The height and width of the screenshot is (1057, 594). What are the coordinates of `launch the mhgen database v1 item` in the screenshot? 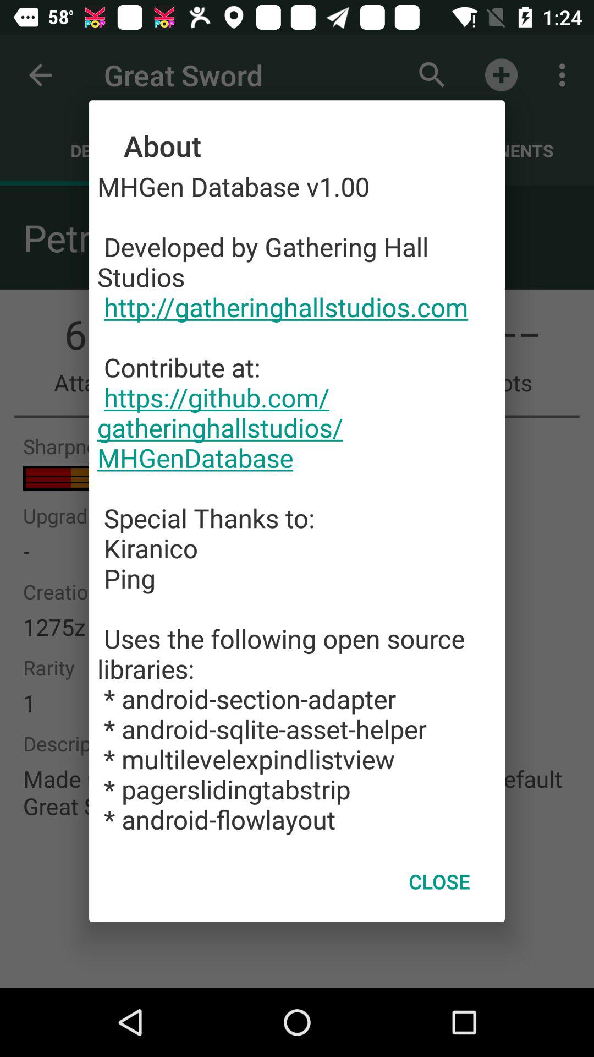 It's located at (297, 503).